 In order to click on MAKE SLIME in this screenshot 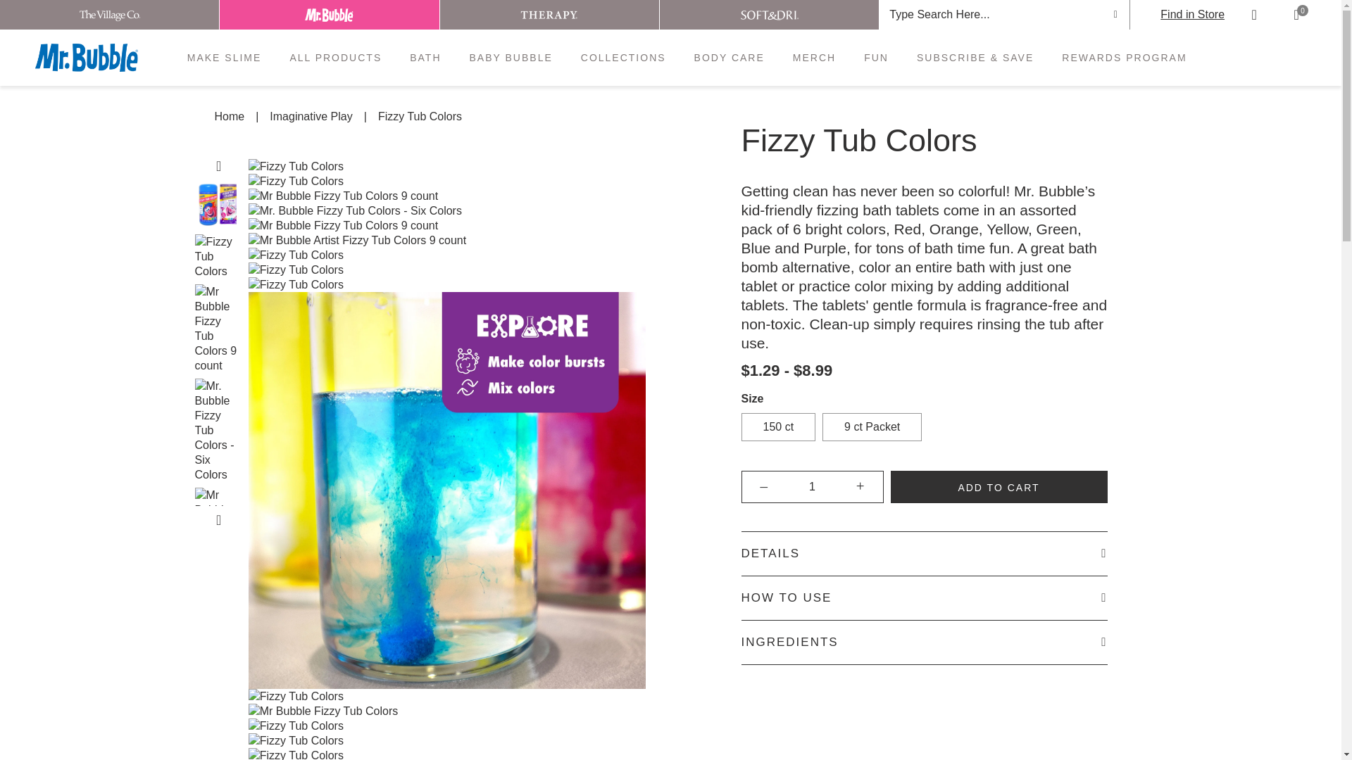, I will do `click(225, 58)`.